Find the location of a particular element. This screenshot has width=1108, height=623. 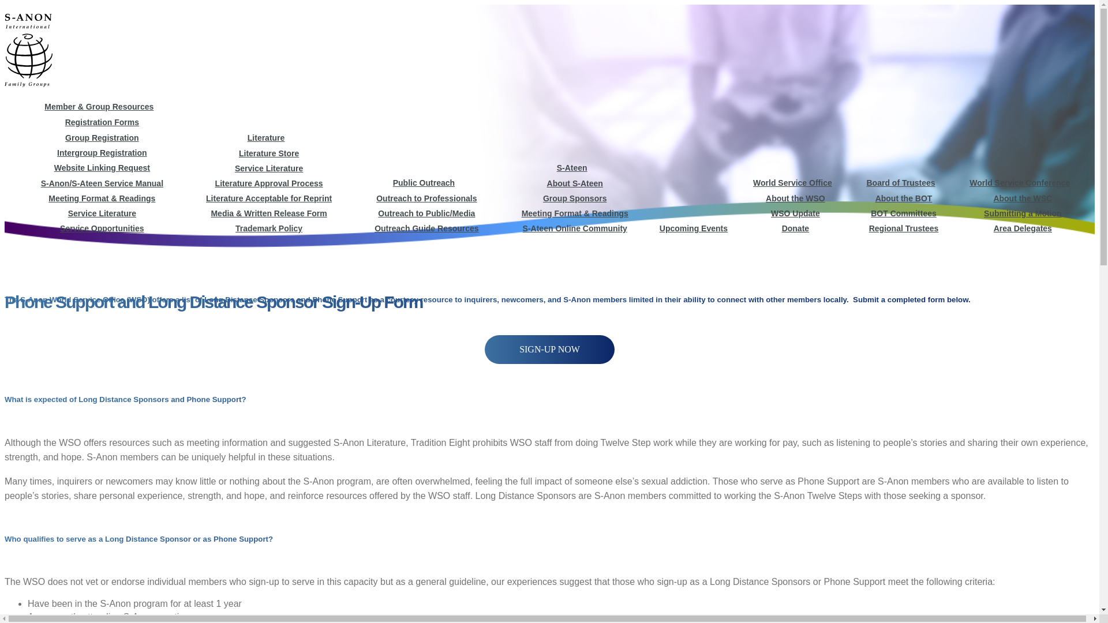

About S-Ateen is located at coordinates (575, 183).